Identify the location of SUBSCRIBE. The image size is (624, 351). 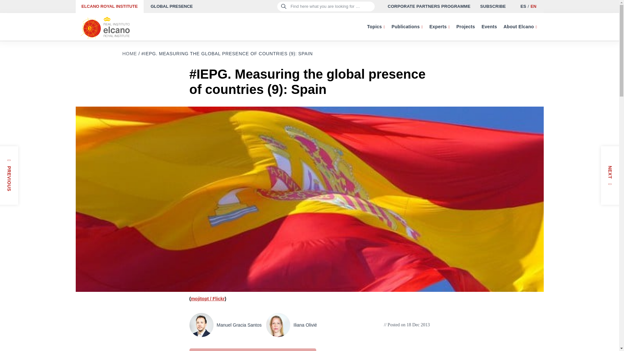
(493, 6).